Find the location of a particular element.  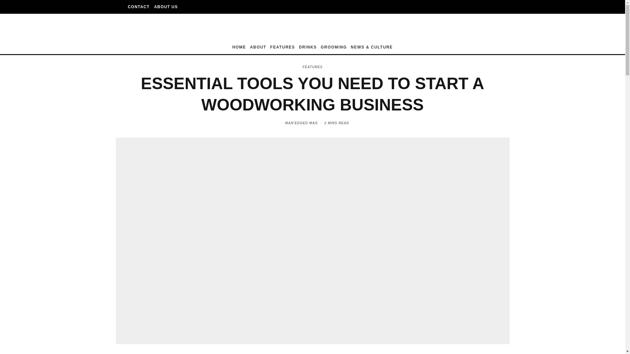

DRINKS is located at coordinates (308, 49).